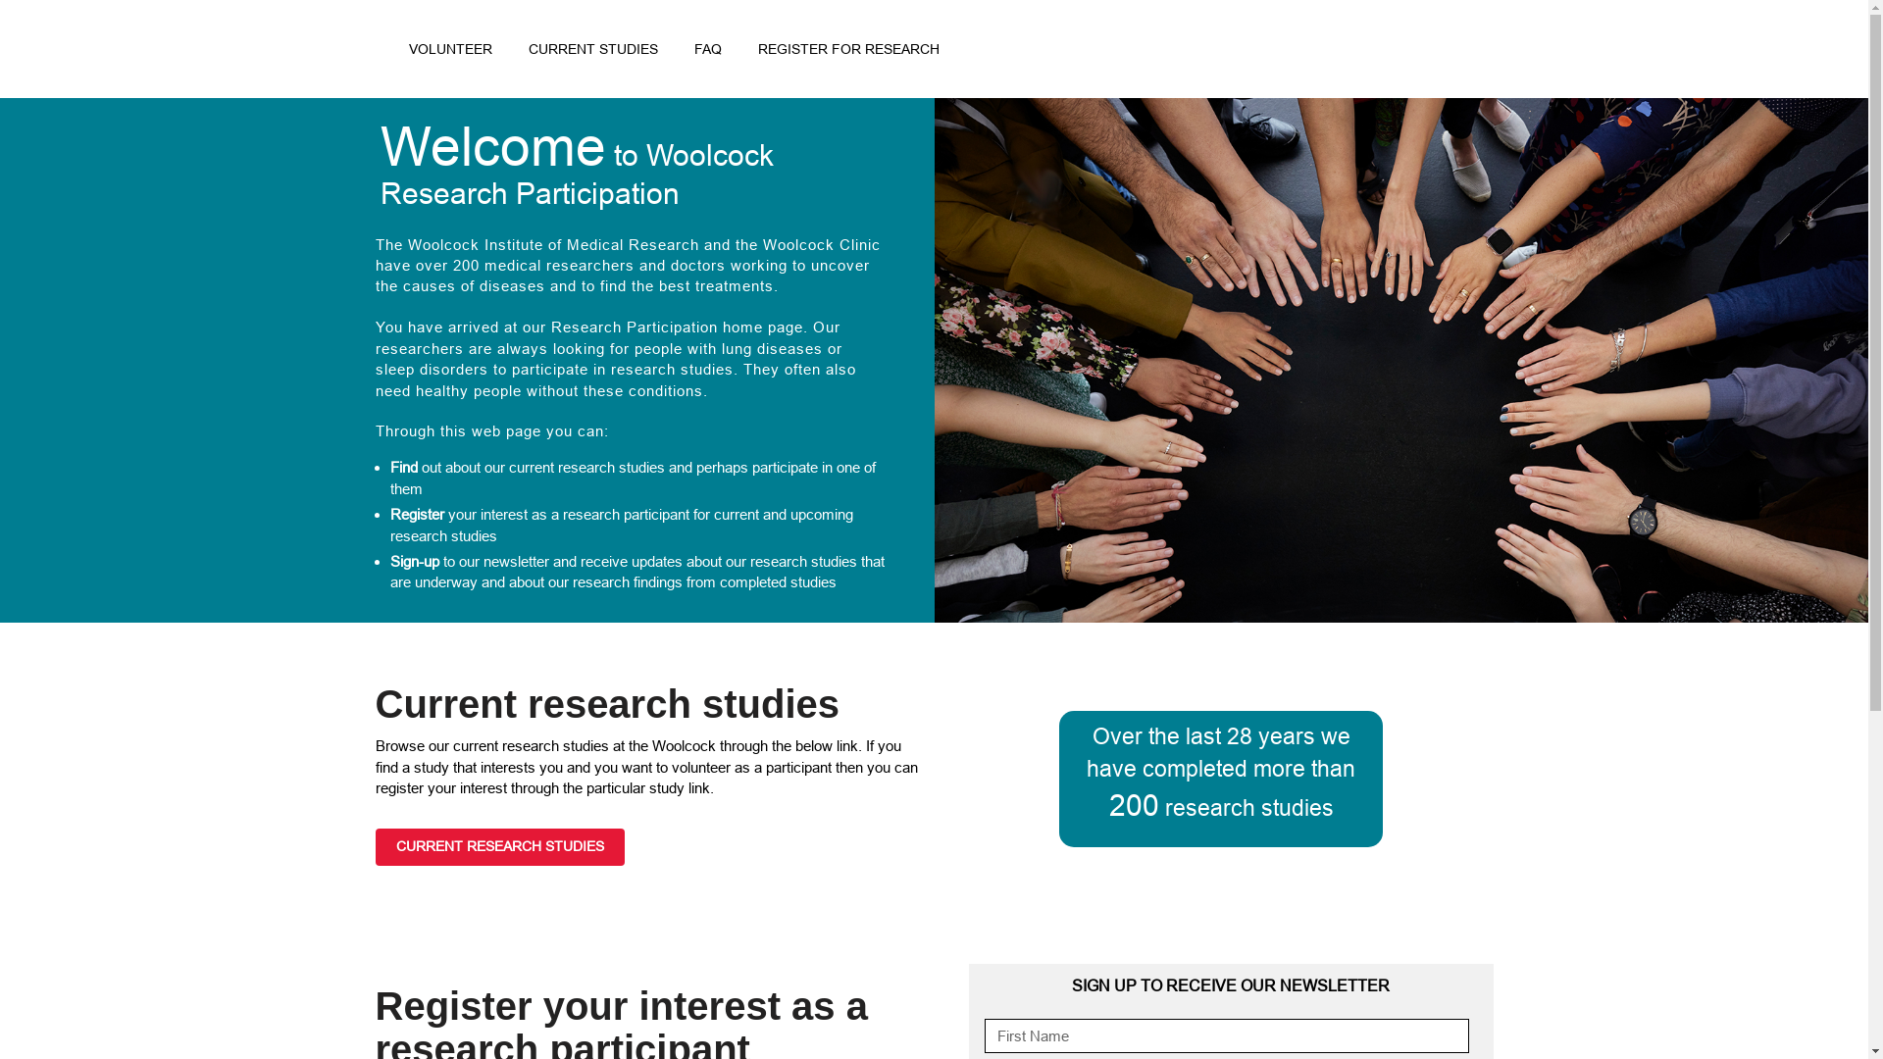 This screenshot has height=1059, width=1883. I want to click on REGISTER FOR RESEARCH, so click(848, 53).